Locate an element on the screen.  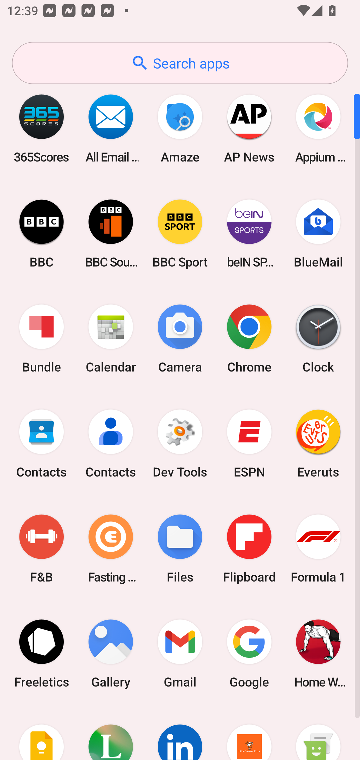
Fasting Coach is located at coordinates (111, 548).